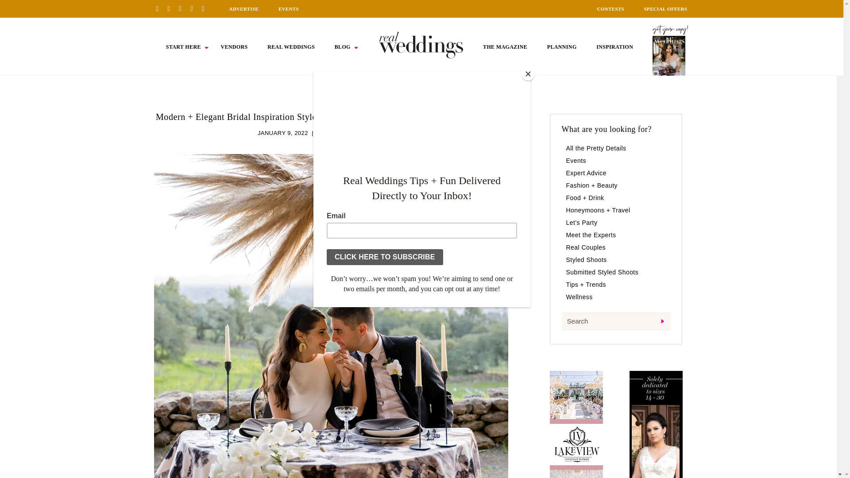 The height and width of the screenshot is (478, 850). I want to click on THE MAGAZINE, so click(505, 47).